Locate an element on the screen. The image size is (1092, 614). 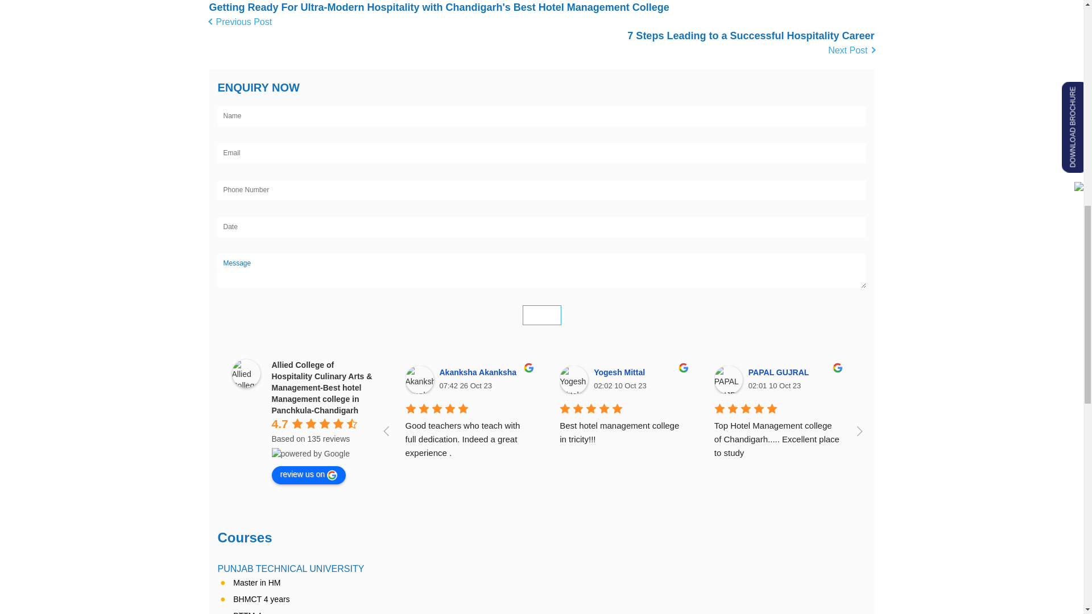
powered by Google is located at coordinates (311, 454).